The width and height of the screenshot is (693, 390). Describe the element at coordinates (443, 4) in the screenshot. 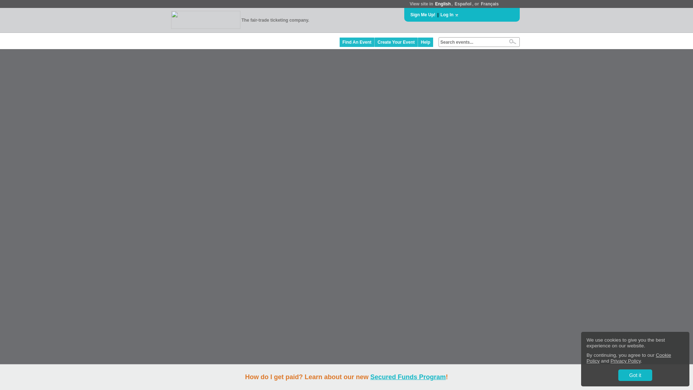

I see `English` at that location.